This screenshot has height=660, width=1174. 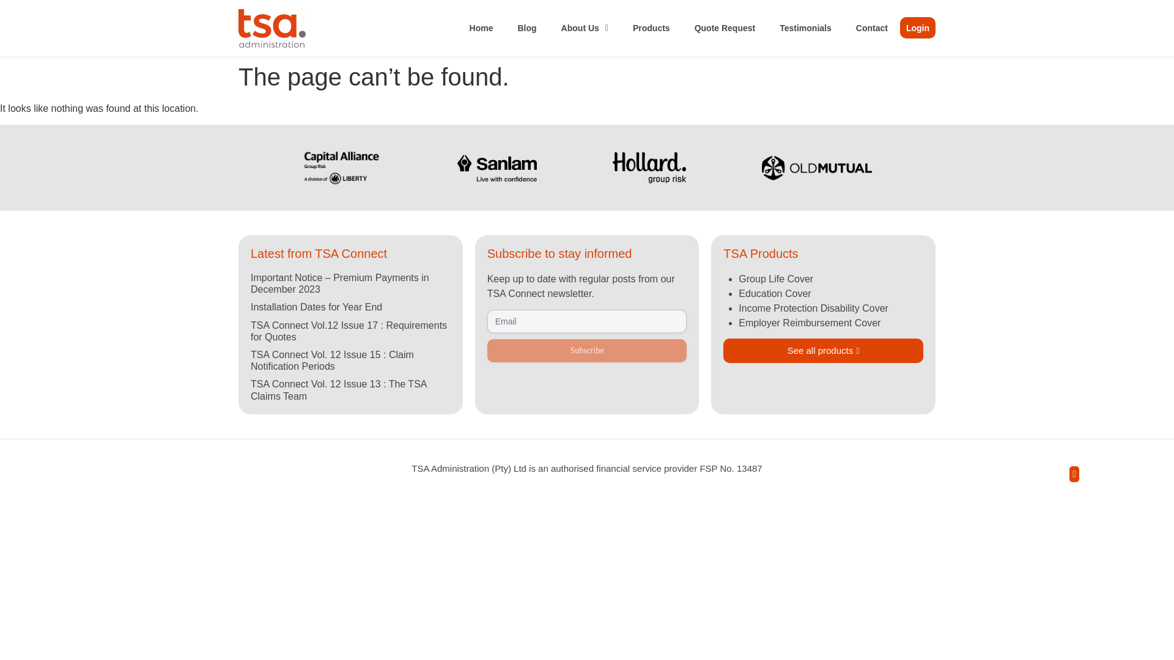 What do you see at coordinates (526, 28) in the screenshot?
I see `Blog` at bounding box center [526, 28].